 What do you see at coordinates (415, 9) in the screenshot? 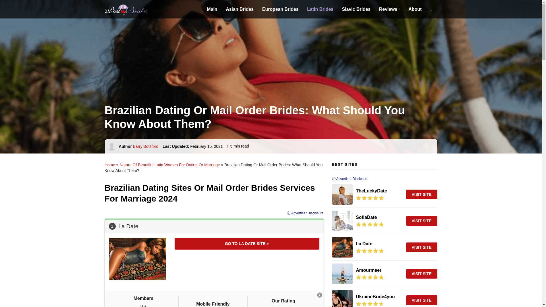
I see `About` at bounding box center [415, 9].